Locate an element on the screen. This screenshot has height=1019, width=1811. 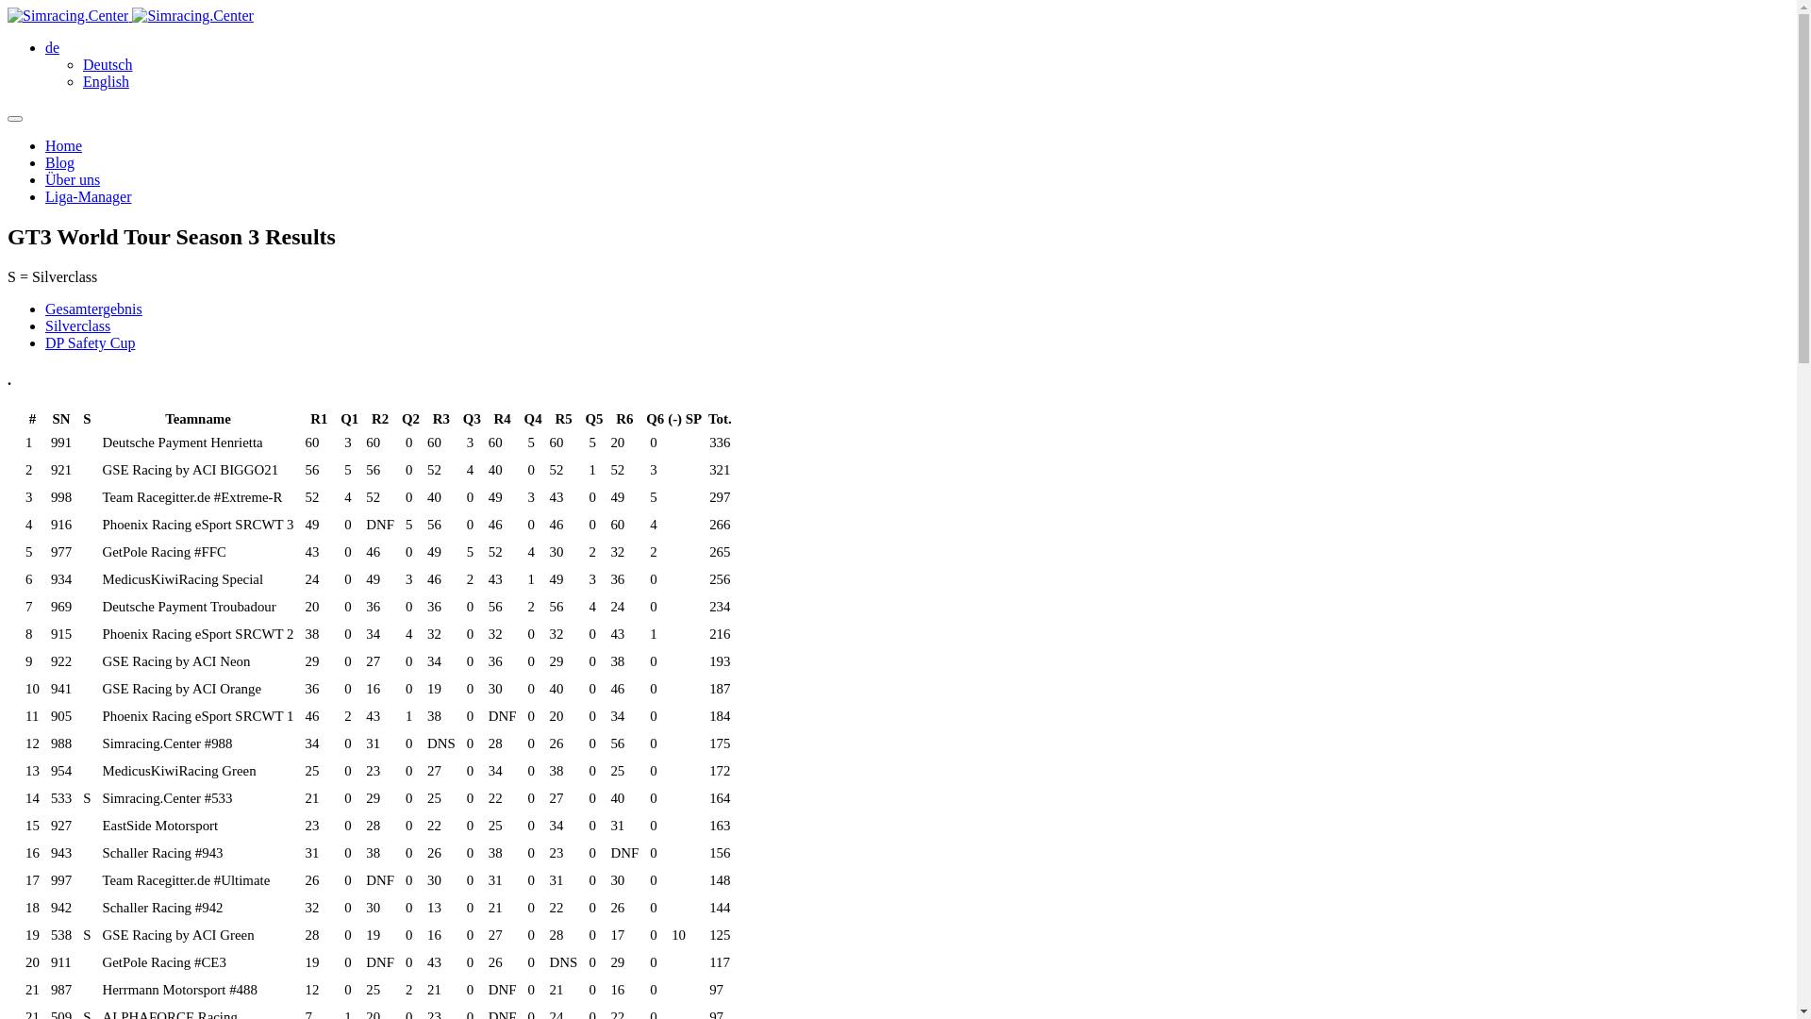
Deutsch is located at coordinates (108, 64).